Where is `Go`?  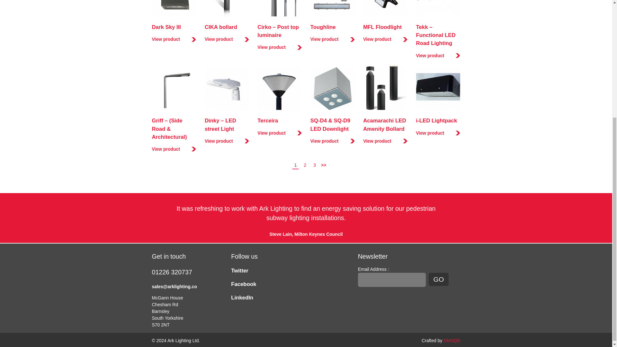
Go is located at coordinates (438, 279).